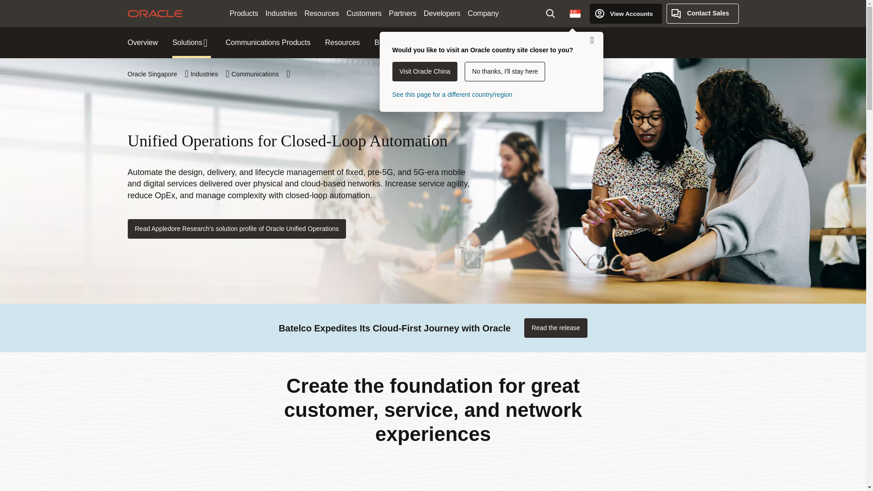 Image resolution: width=873 pixels, height=491 pixels. I want to click on View Accounts, so click(626, 13).